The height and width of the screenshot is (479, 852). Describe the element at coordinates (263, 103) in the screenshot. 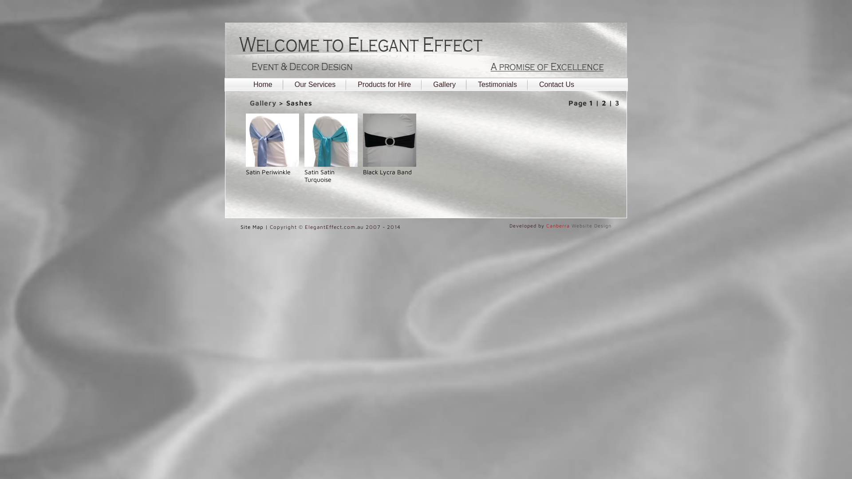

I see `Gallery` at that location.